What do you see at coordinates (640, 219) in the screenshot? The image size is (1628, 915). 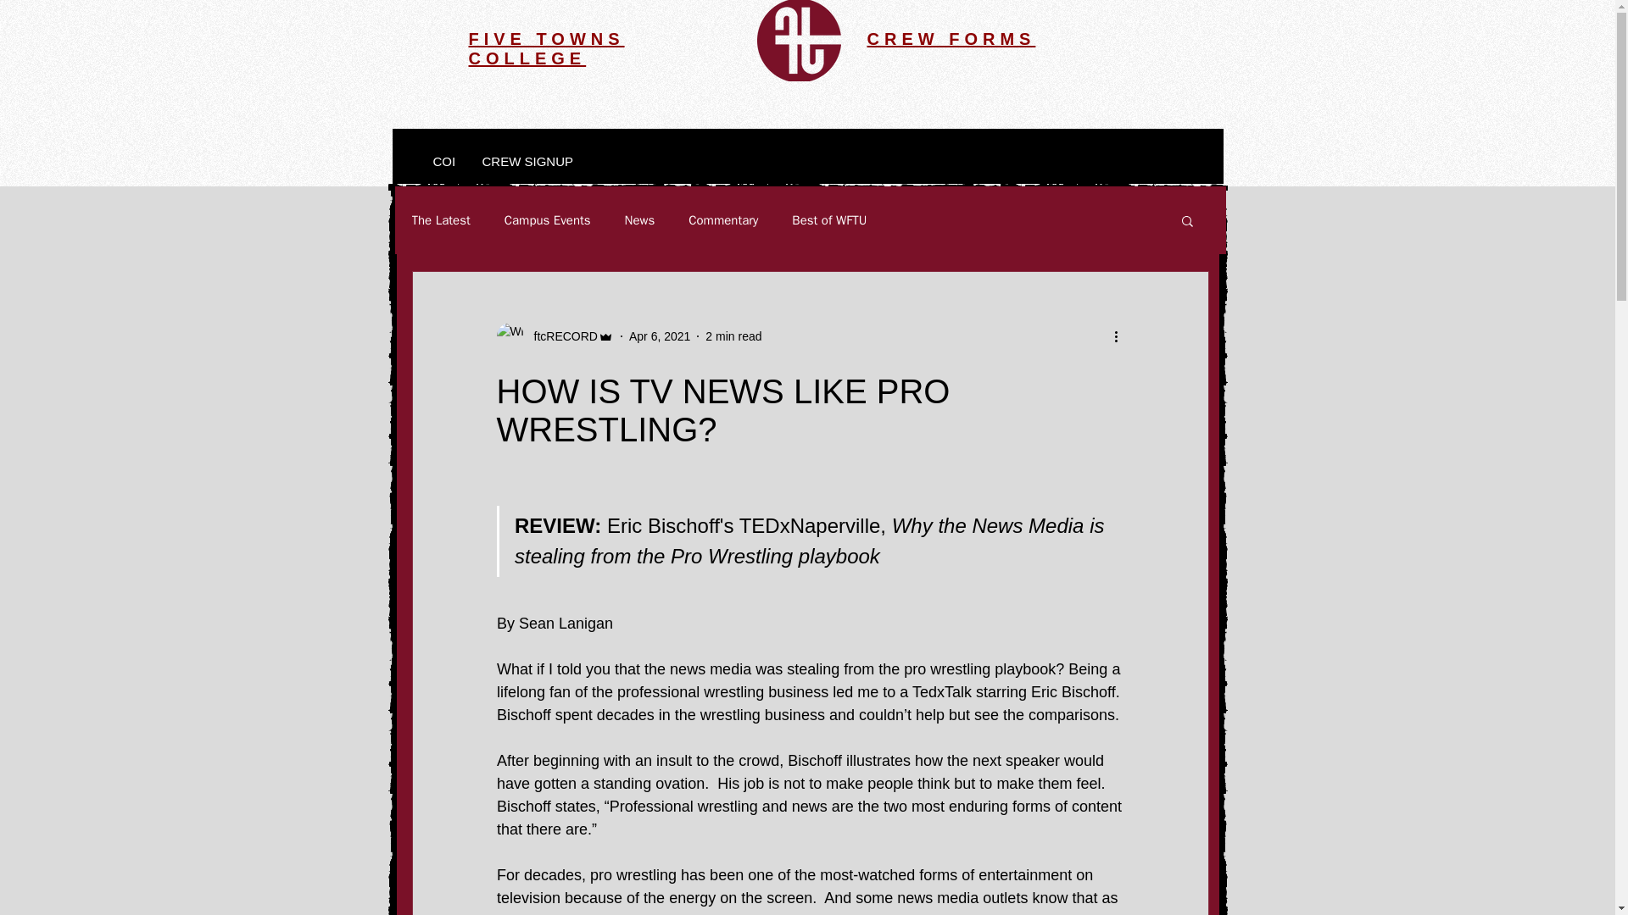 I see `News` at bounding box center [640, 219].